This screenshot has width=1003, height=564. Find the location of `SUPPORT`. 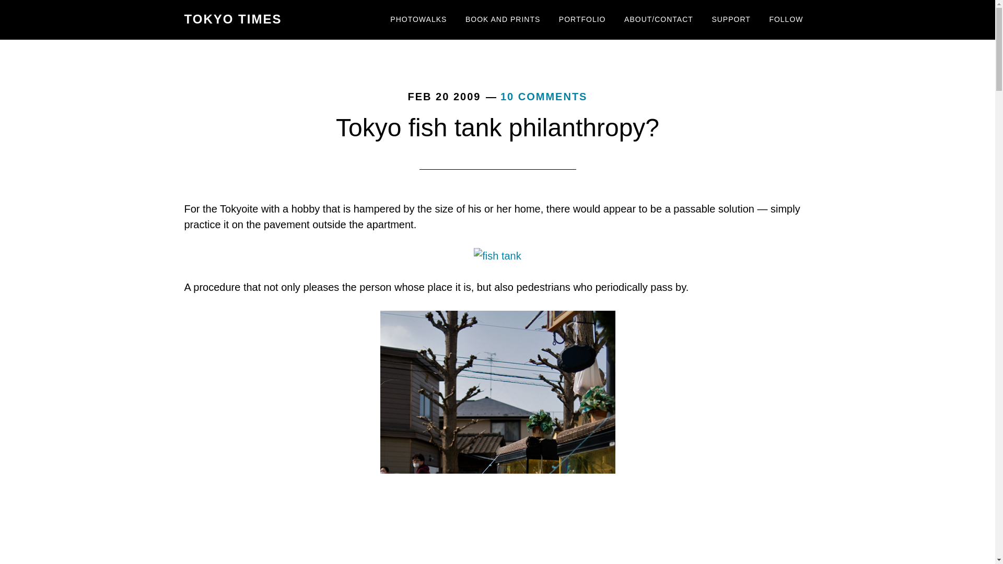

SUPPORT is located at coordinates (731, 20).